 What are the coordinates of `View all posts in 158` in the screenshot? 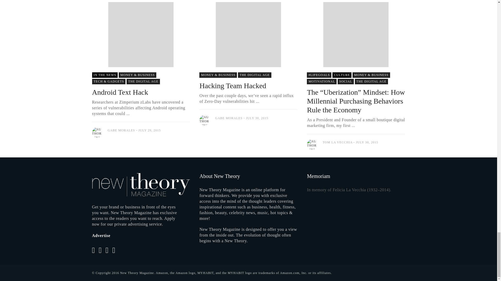 It's located at (342, 75).